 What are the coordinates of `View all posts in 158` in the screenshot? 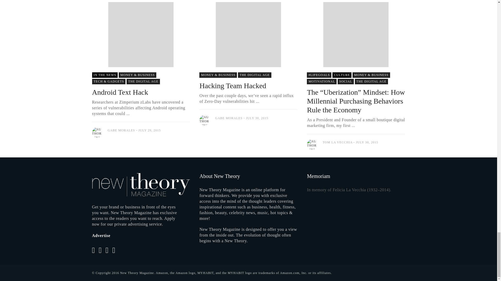 It's located at (342, 75).